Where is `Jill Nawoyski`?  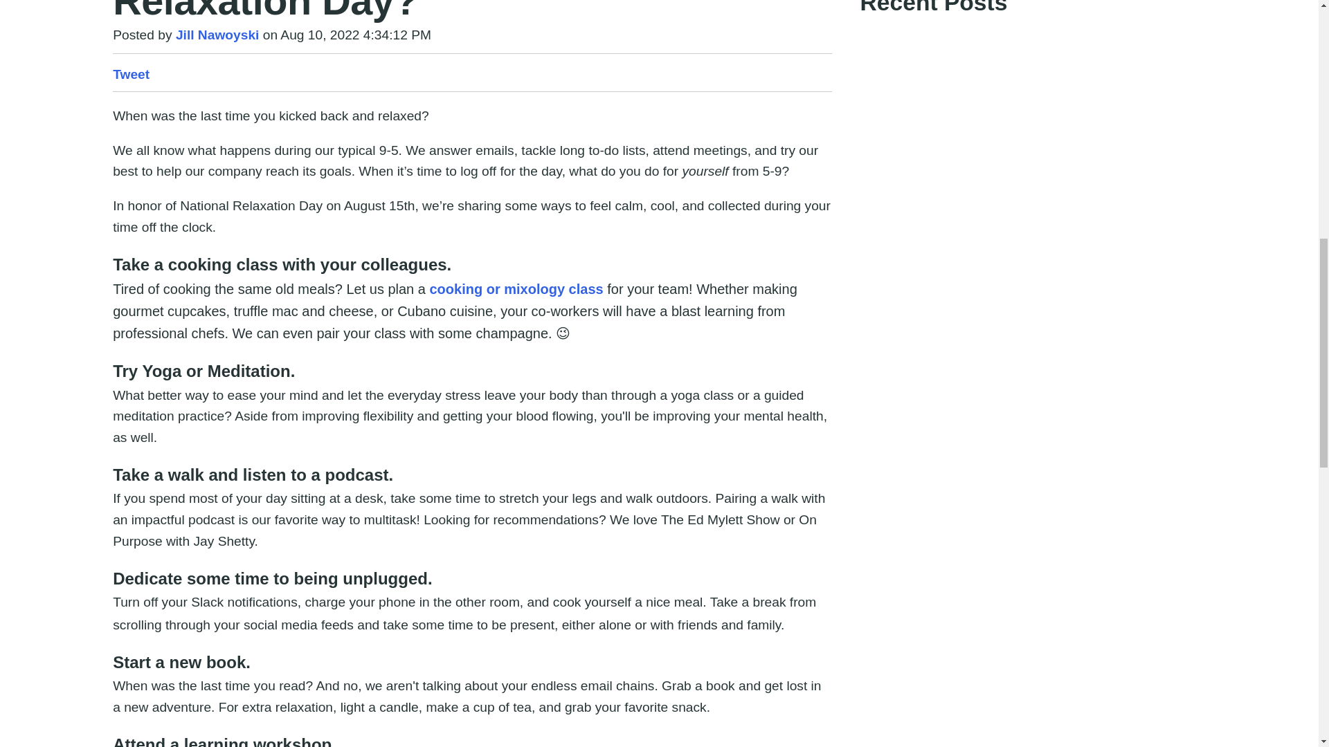
Jill Nawoyski is located at coordinates (217, 35).